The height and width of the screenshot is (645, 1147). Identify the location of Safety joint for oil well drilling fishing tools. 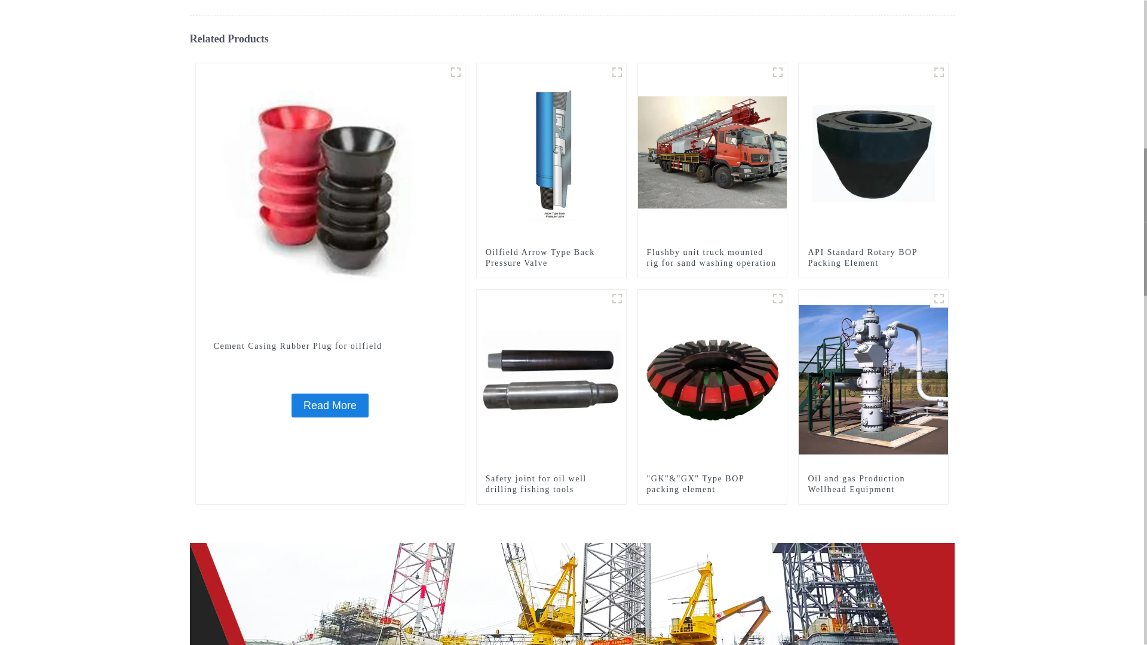
(551, 379).